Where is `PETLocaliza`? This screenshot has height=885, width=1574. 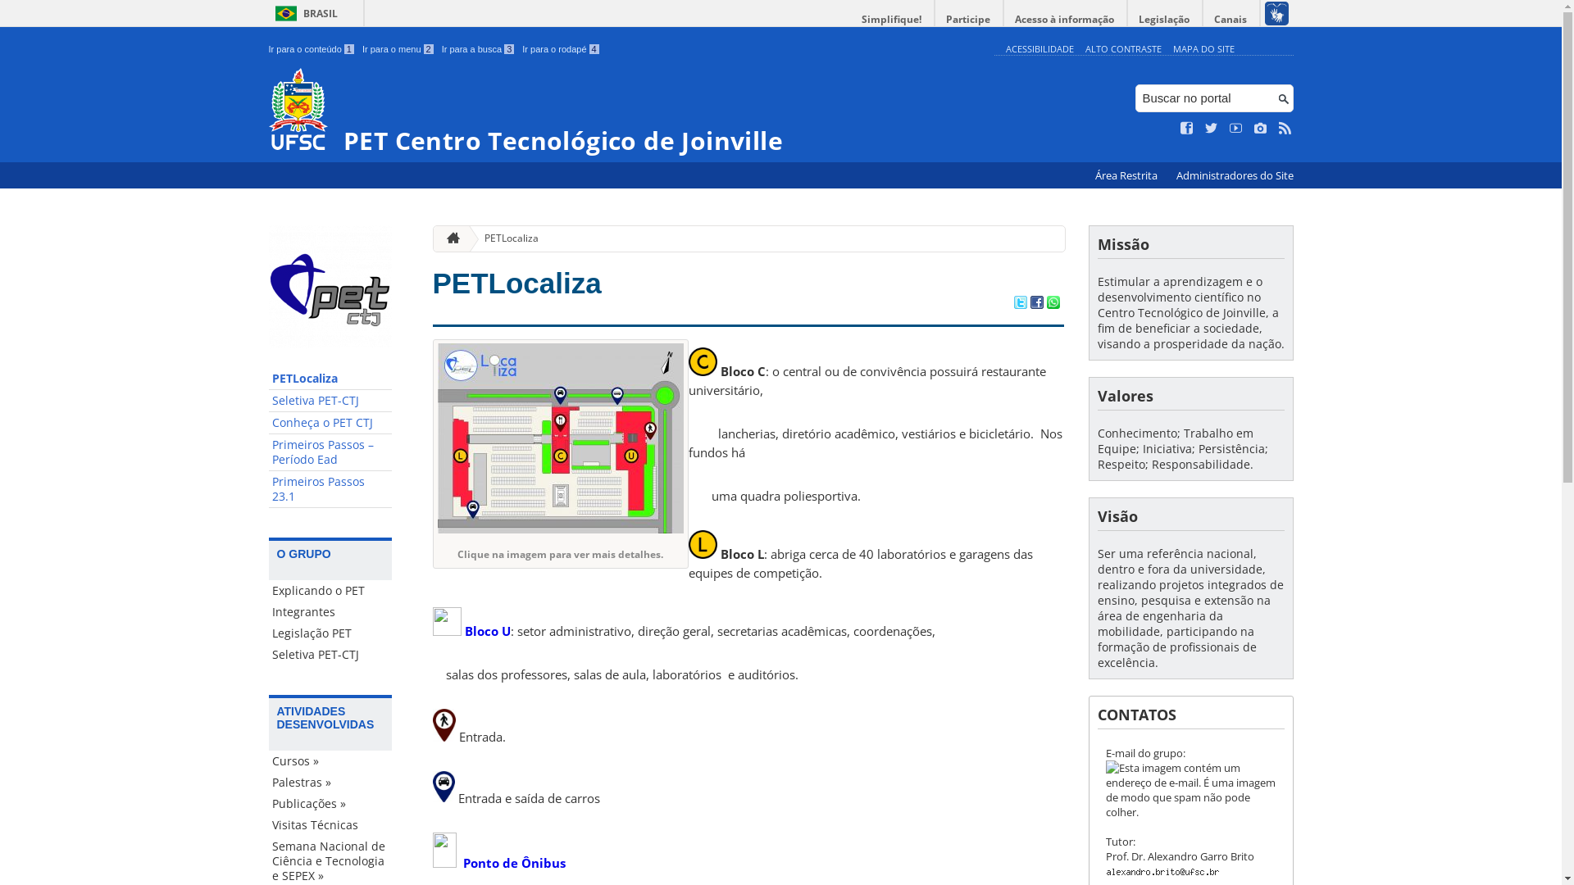
PETLocaliza is located at coordinates (330, 379).